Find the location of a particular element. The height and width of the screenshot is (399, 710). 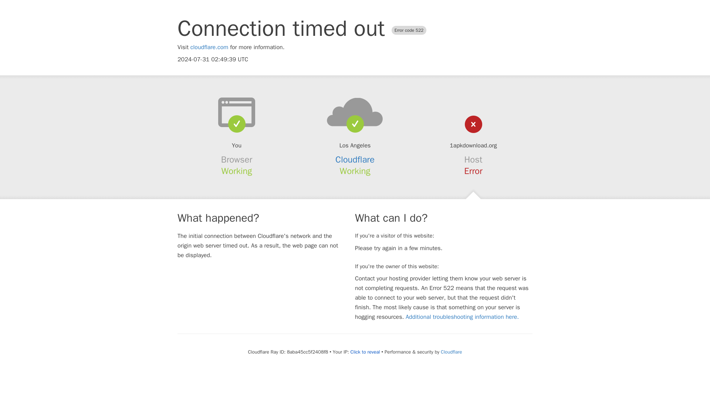

Cloudflare is located at coordinates (355, 160).